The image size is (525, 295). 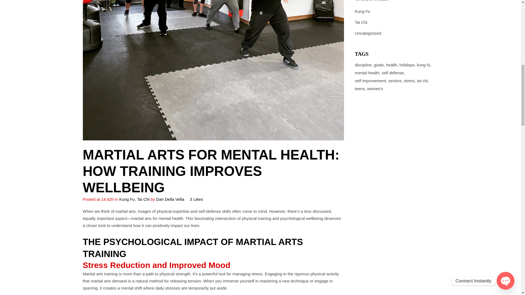 I want to click on 3 Likes, so click(x=196, y=199).